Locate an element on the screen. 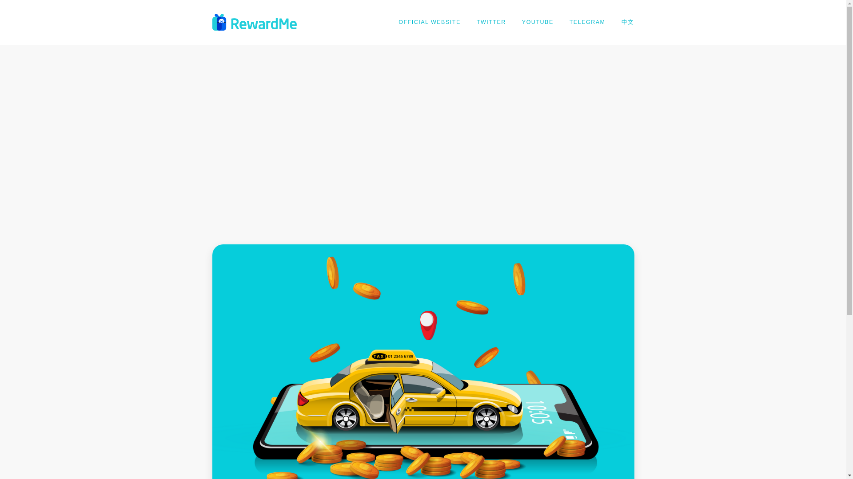  Telegram is located at coordinates (587, 22).